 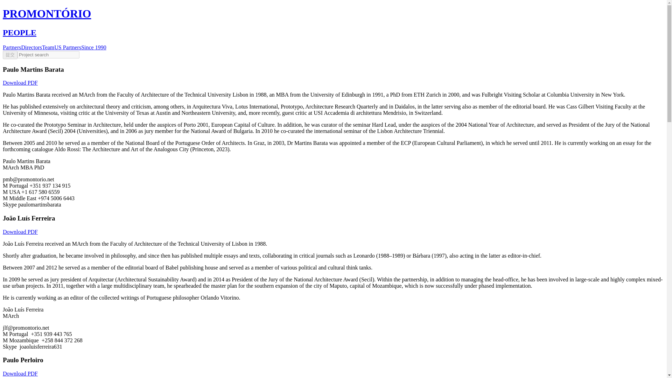 I want to click on PEOPLE, so click(x=19, y=32).